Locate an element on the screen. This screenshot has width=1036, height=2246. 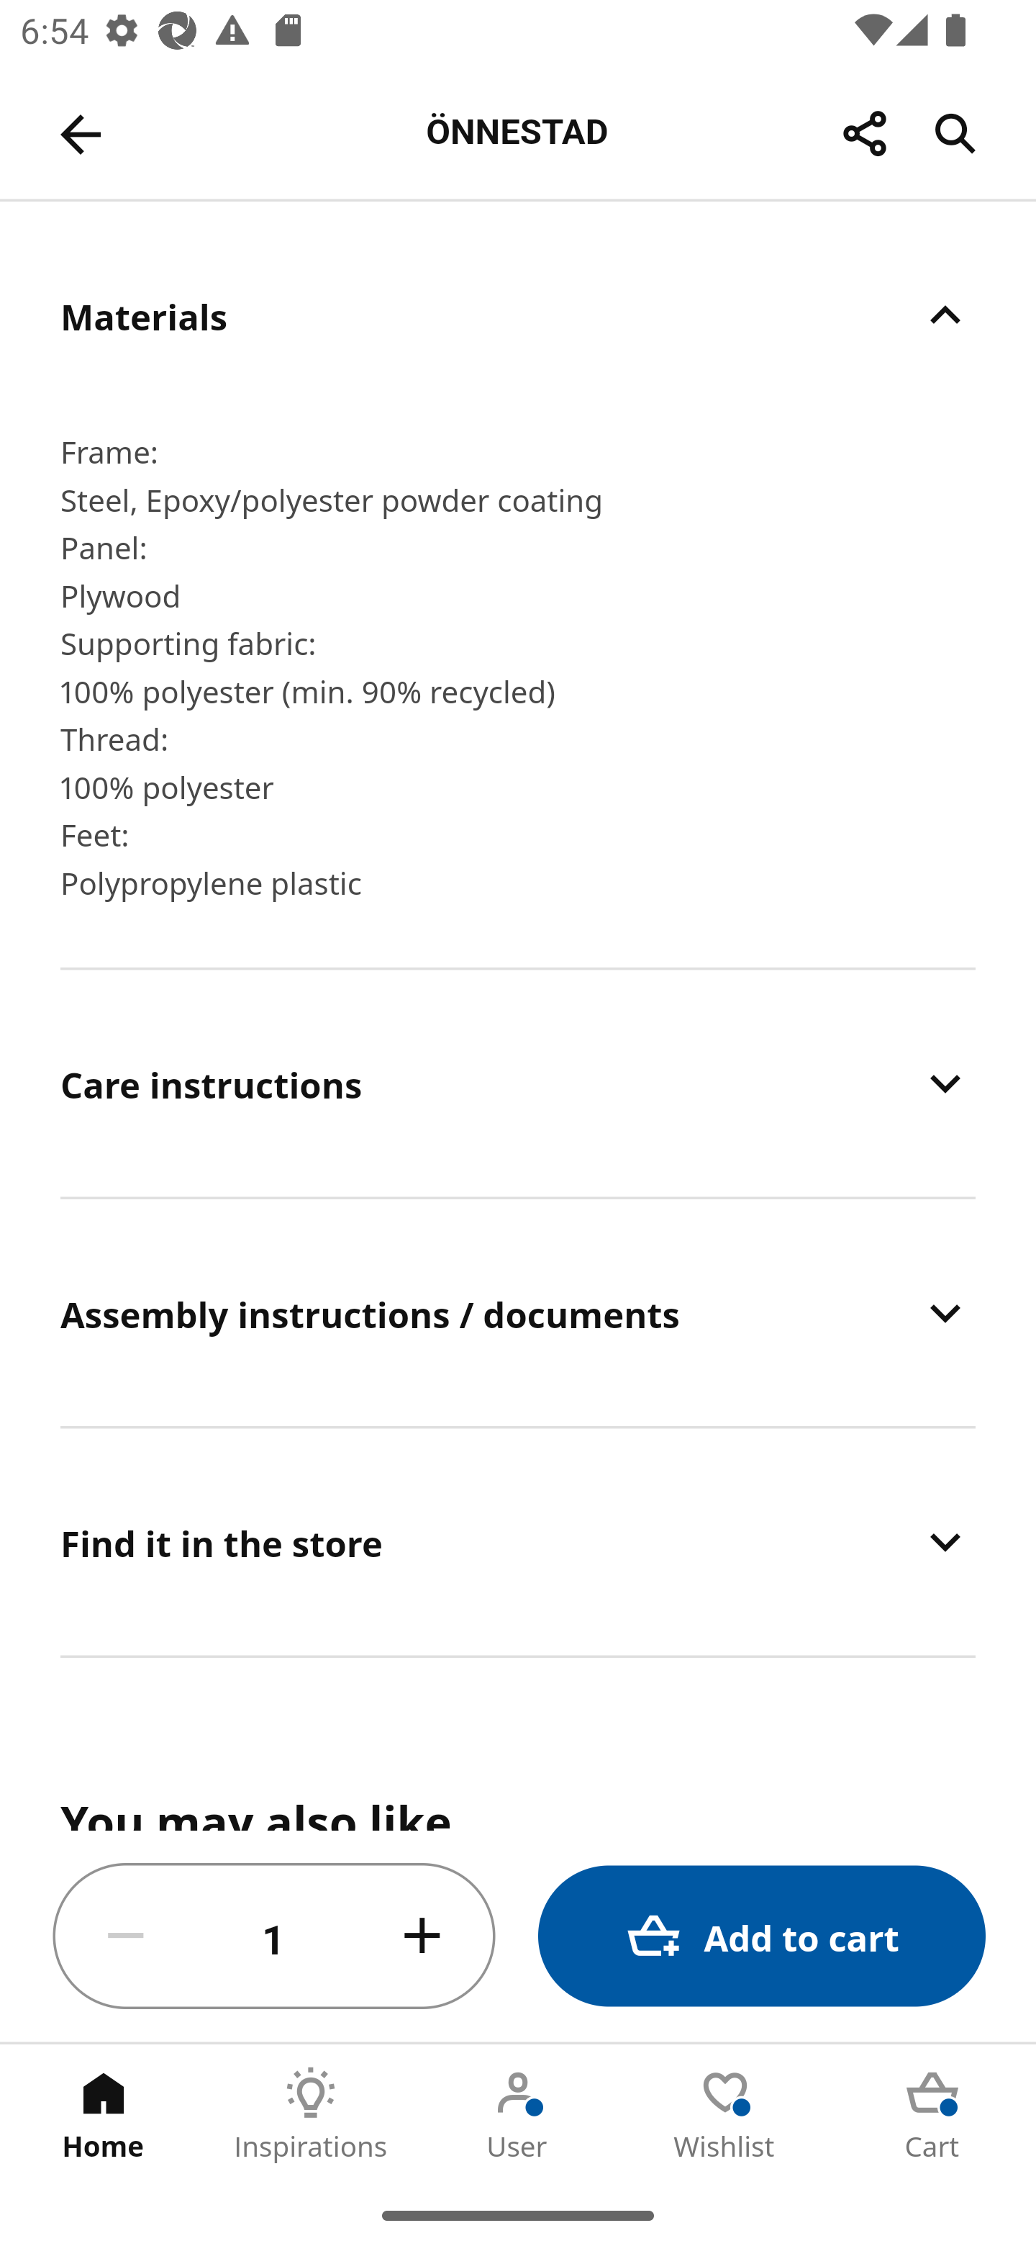
User
Tab 3 of 5 is located at coordinates (518, 2114).